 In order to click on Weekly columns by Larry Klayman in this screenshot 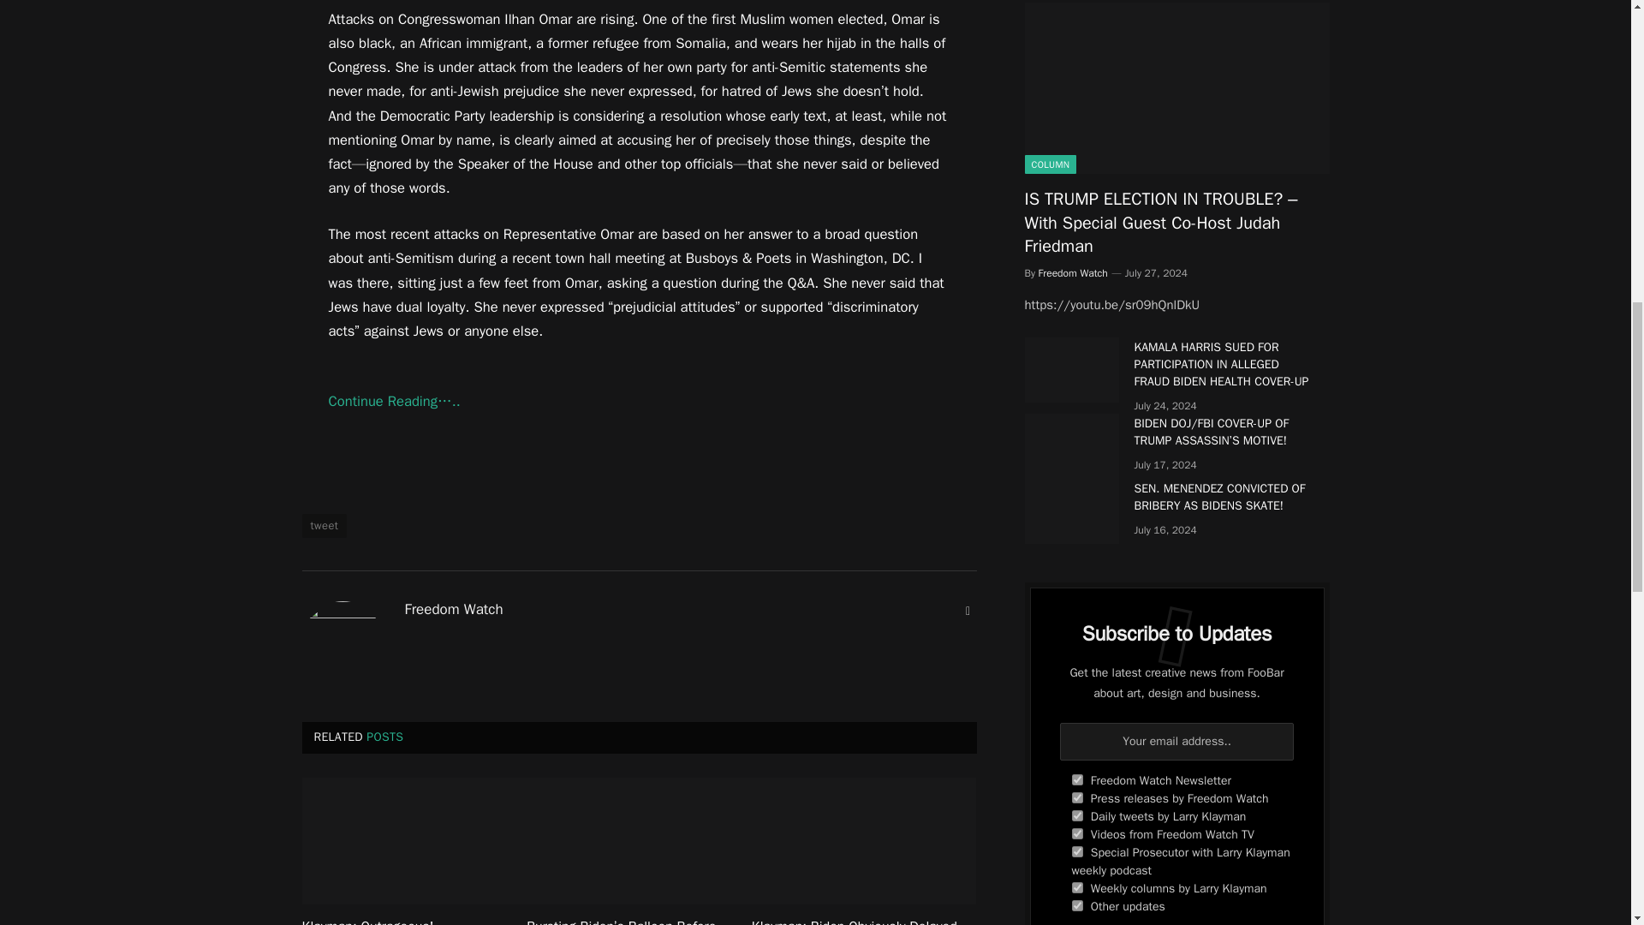, I will do `click(1077, 887)`.